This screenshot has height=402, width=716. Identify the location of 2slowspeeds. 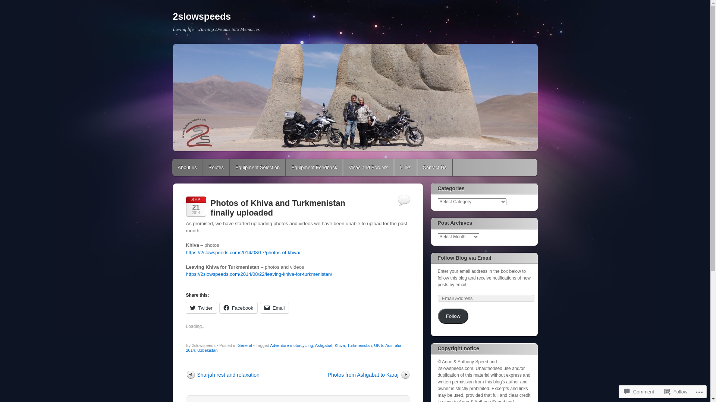
(202, 16).